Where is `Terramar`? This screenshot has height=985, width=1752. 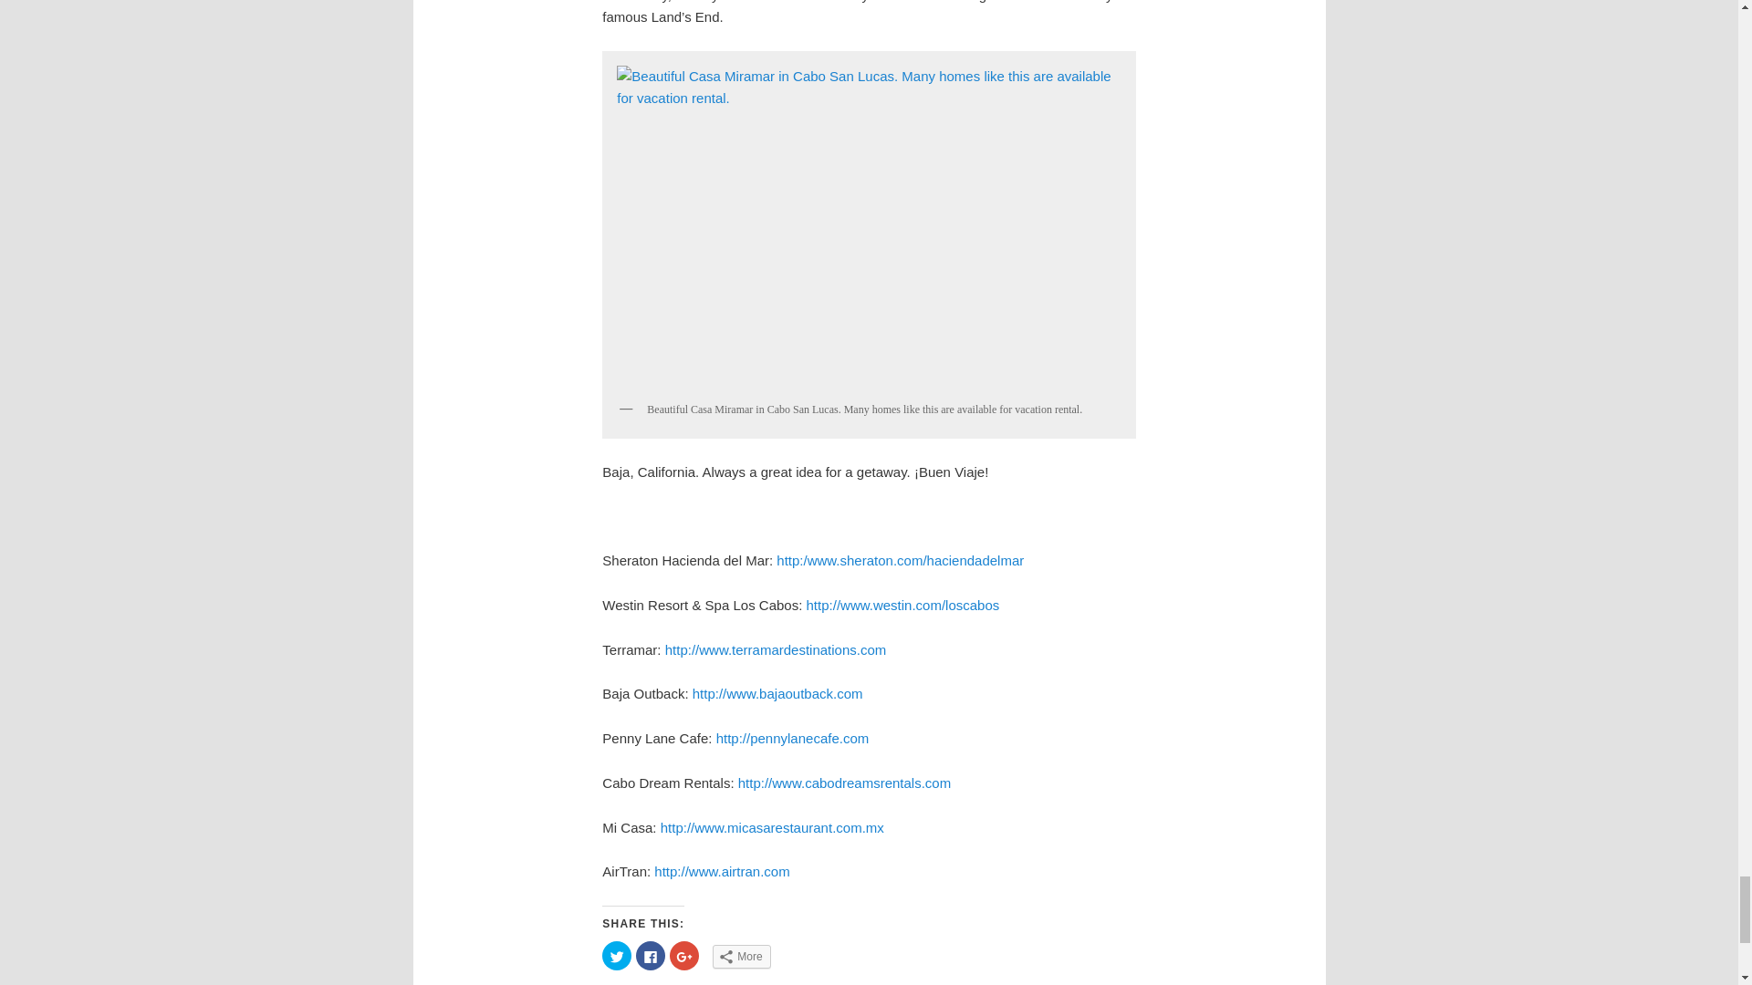
Terramar is located at coordinates (776, 649).